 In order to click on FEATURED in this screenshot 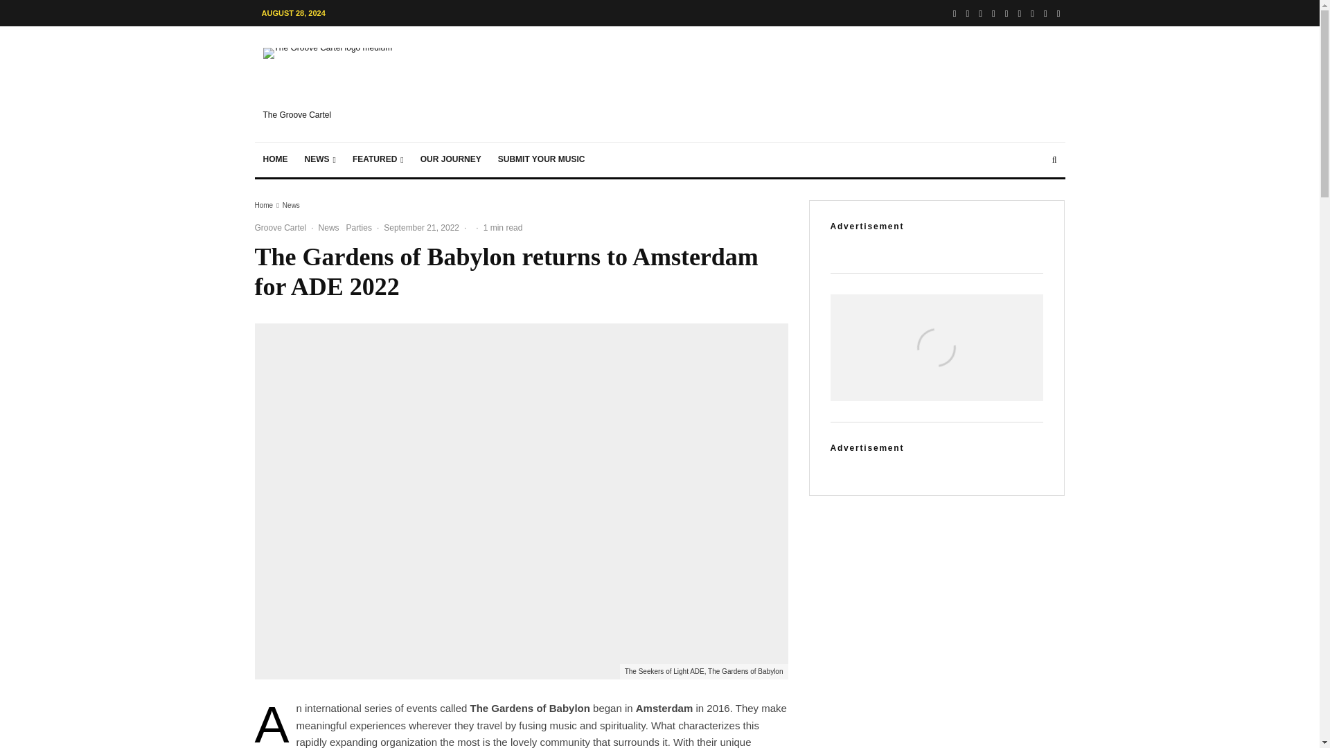, I will do `click(378, 159)`.